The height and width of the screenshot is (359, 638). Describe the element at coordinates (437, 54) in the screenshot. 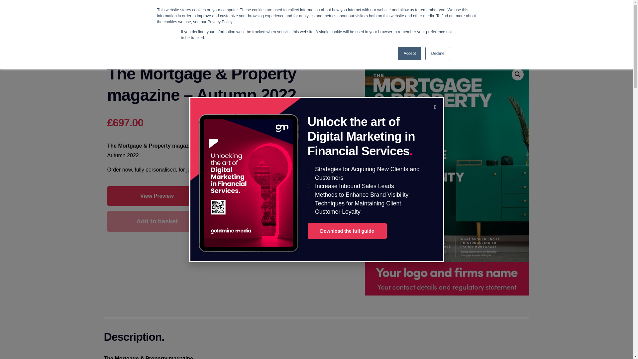

I see `Decline` at that location.